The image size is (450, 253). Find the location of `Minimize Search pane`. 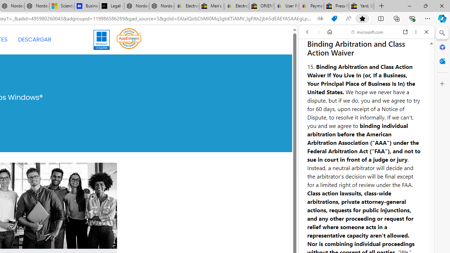

Minimize Search pane is located at coordinates (442, 33).